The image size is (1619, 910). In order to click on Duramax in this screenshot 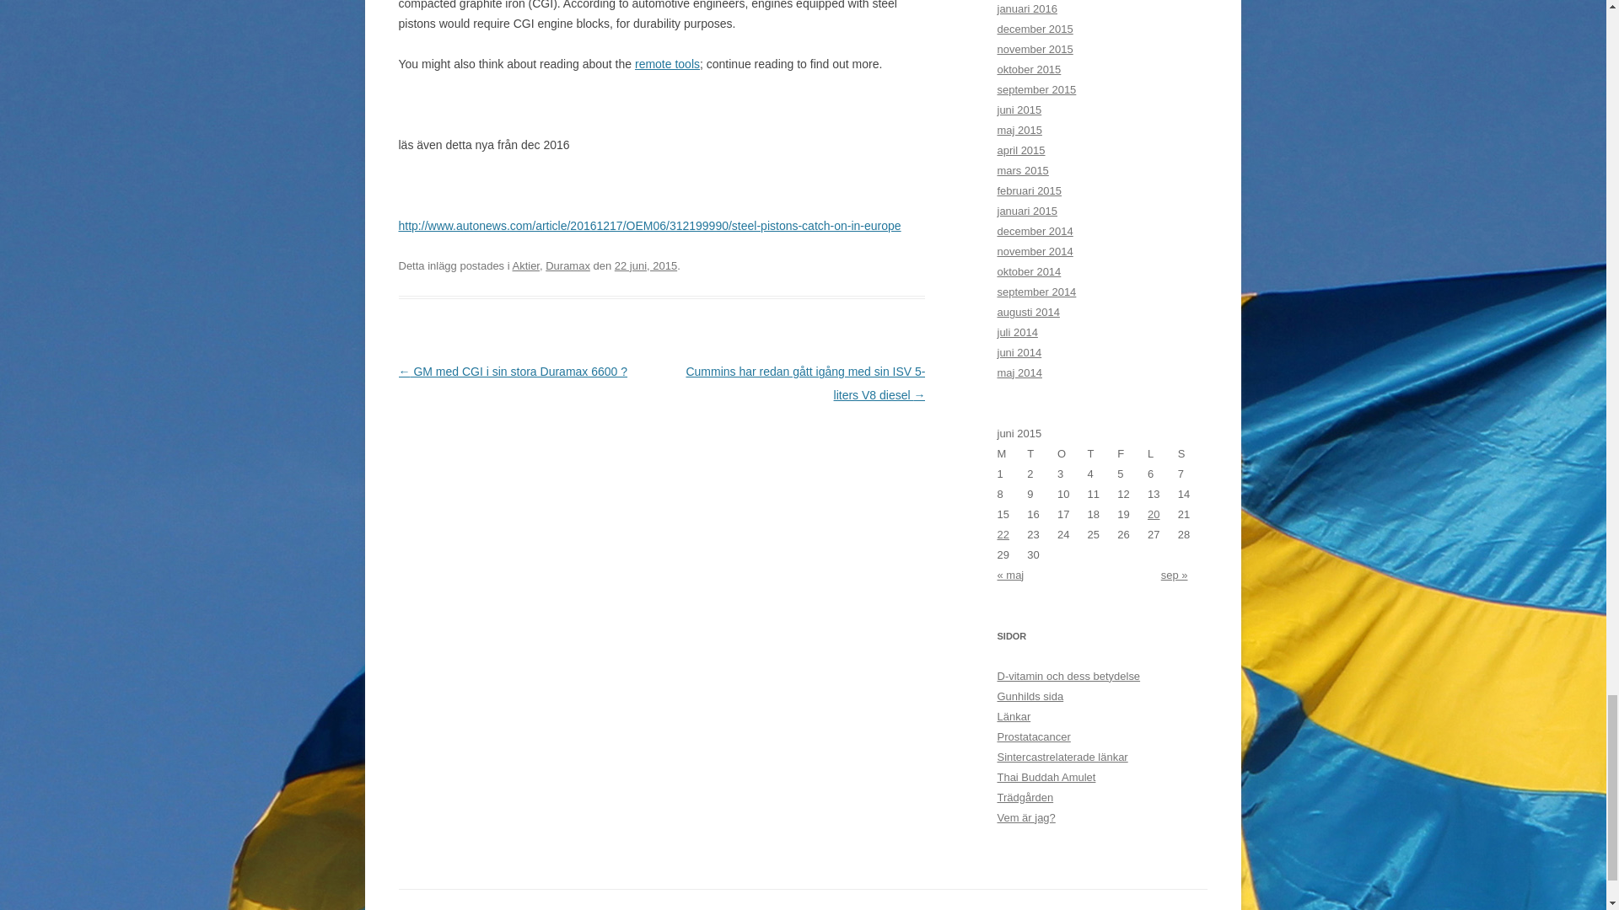, I will do `click(568, 265)`.